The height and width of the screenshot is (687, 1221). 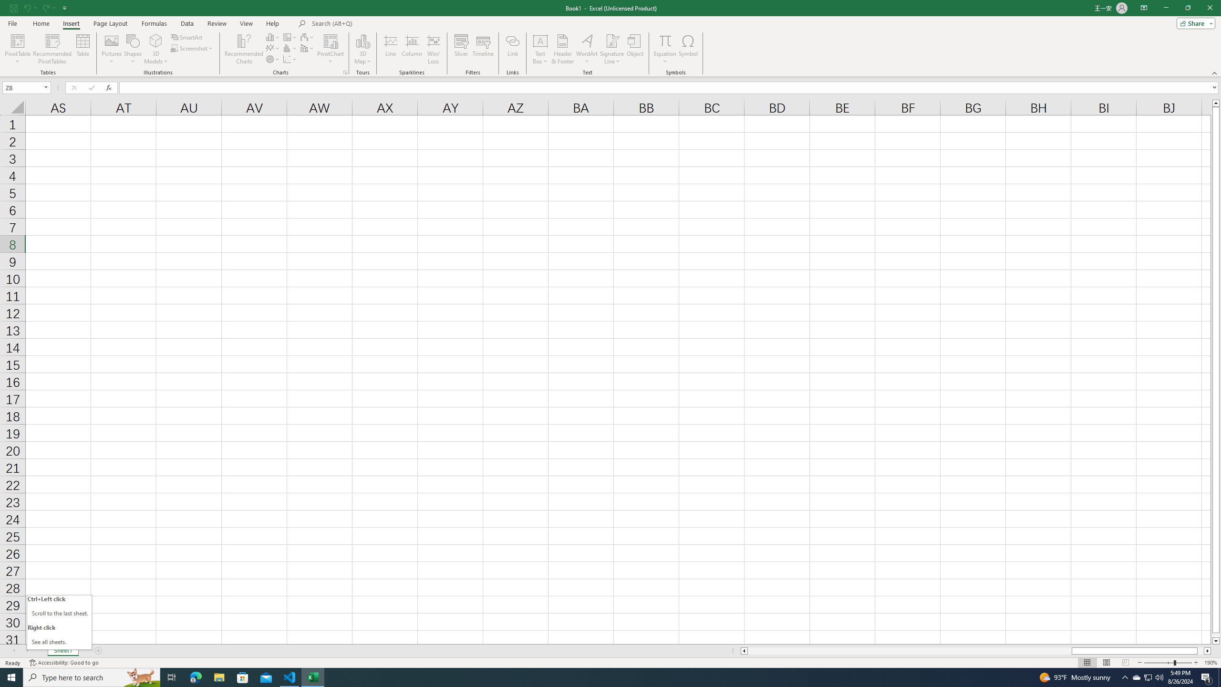 What do you see at coordinates (362, 49) in the screenshot?
I see `3D Map` at bounding box center [362, 49].